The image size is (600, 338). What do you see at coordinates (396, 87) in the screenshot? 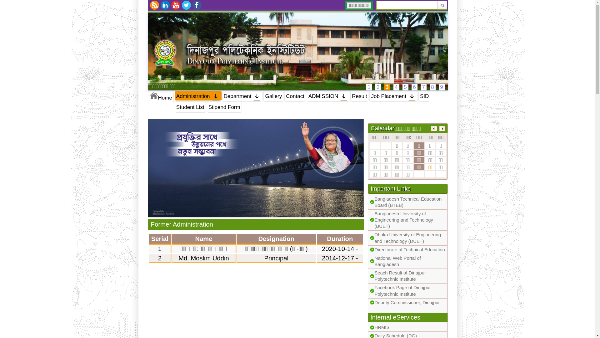
I see `4` at bounding box center [396, 87].